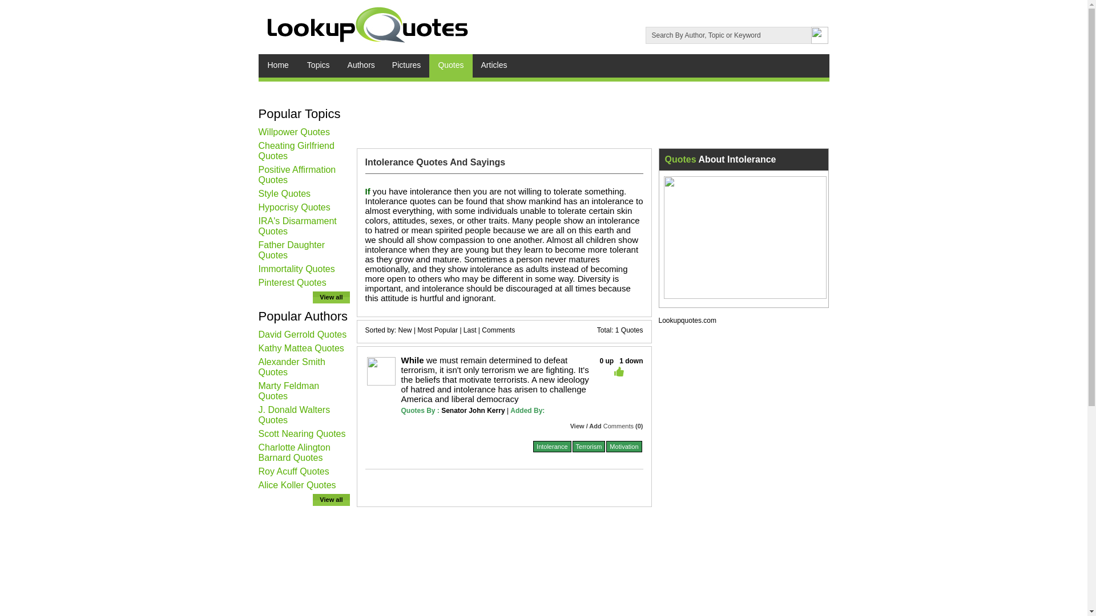 This screenshot has width=1096, height=616. What do you see at coordinates (291, 250) in the screenshot?
I see `Father Daughter Quotes` at bounding box center [291, 250].